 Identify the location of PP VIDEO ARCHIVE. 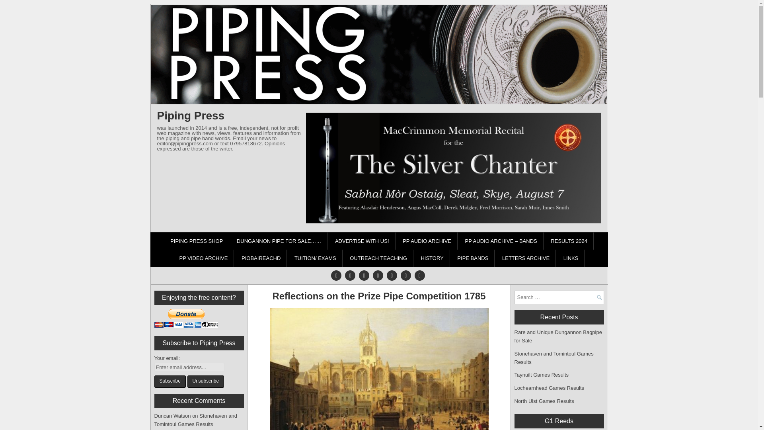
(204, 258).